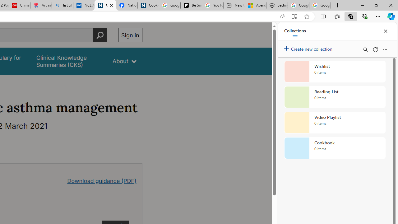 The image size is (398, 224). I want to click on Video Playlist collection, 0 items, so click(335, 123).